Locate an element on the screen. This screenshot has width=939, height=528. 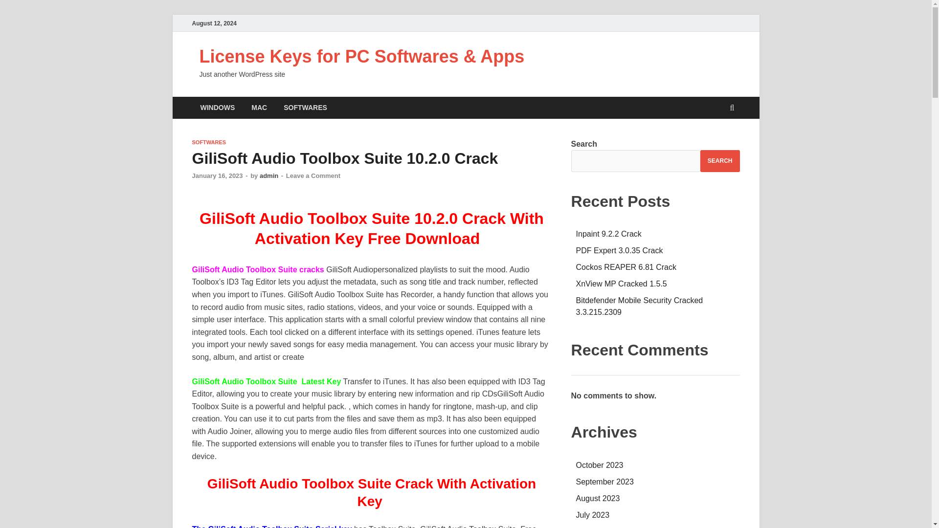
SEARCH is located at coordinates (720, 161).